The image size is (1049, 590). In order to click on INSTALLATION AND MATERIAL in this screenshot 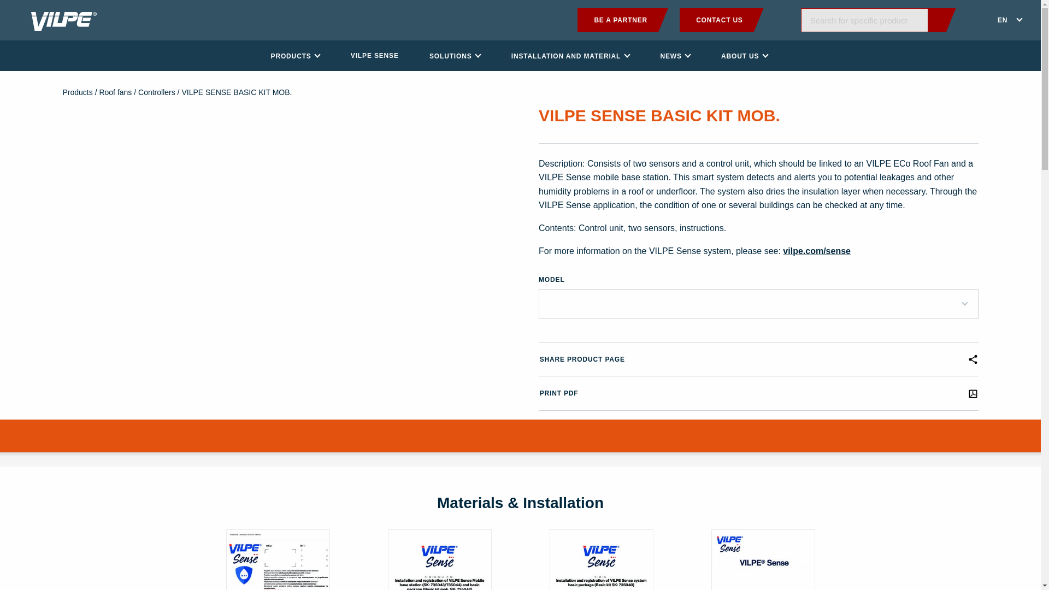, I will do `click(570, 56)`.